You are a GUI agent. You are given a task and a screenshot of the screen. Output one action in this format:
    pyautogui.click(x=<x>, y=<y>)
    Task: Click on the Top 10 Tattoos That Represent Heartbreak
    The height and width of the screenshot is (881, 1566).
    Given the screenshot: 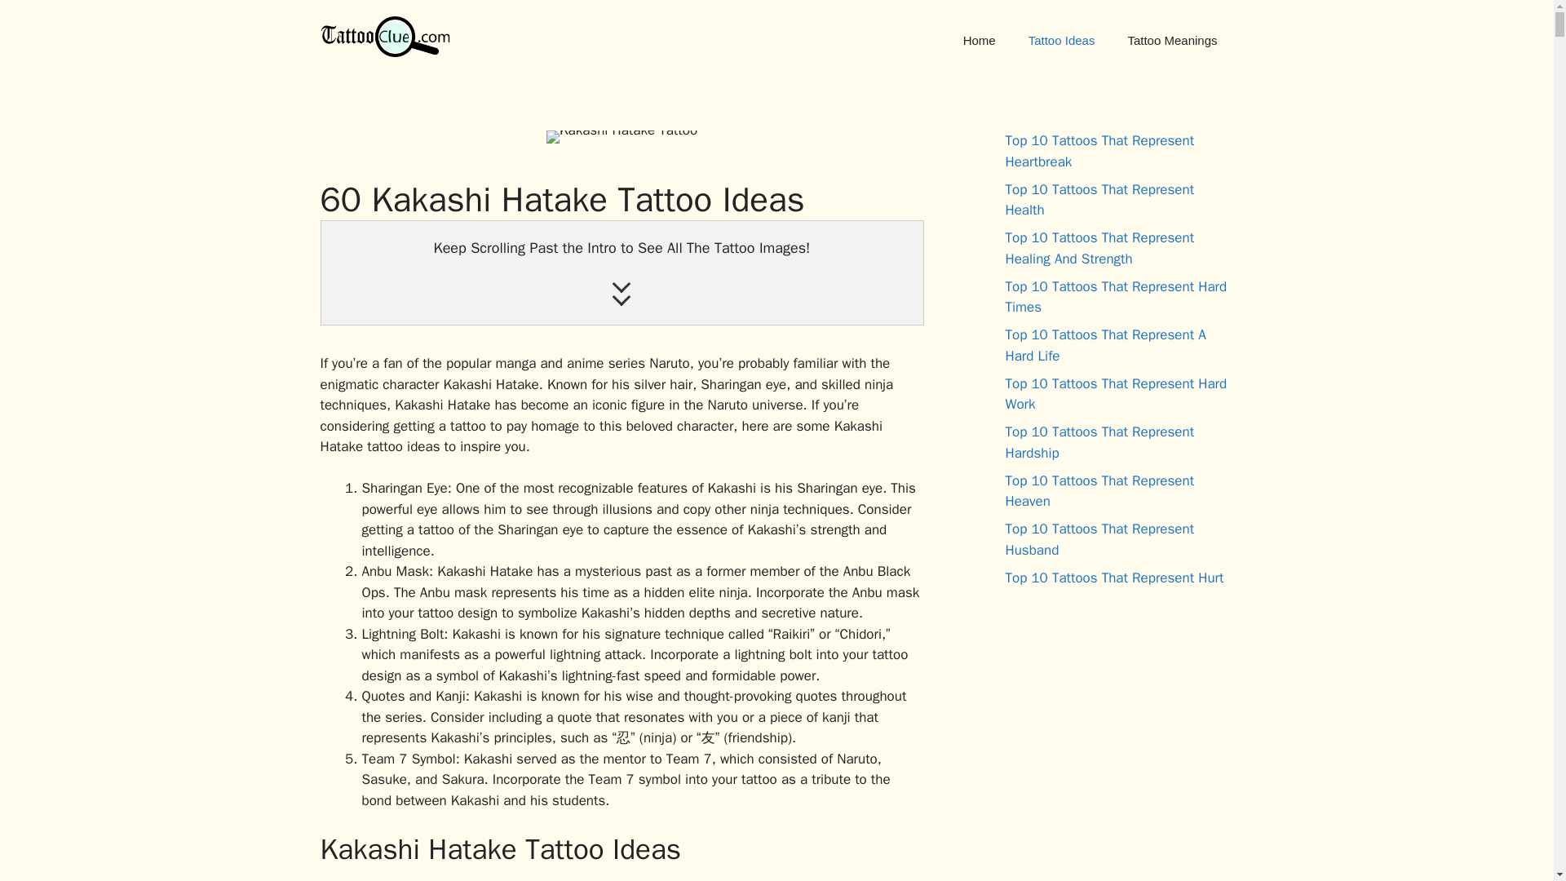 What is the action you would take?
    pyautogui.click(x=1099, y=152)
    